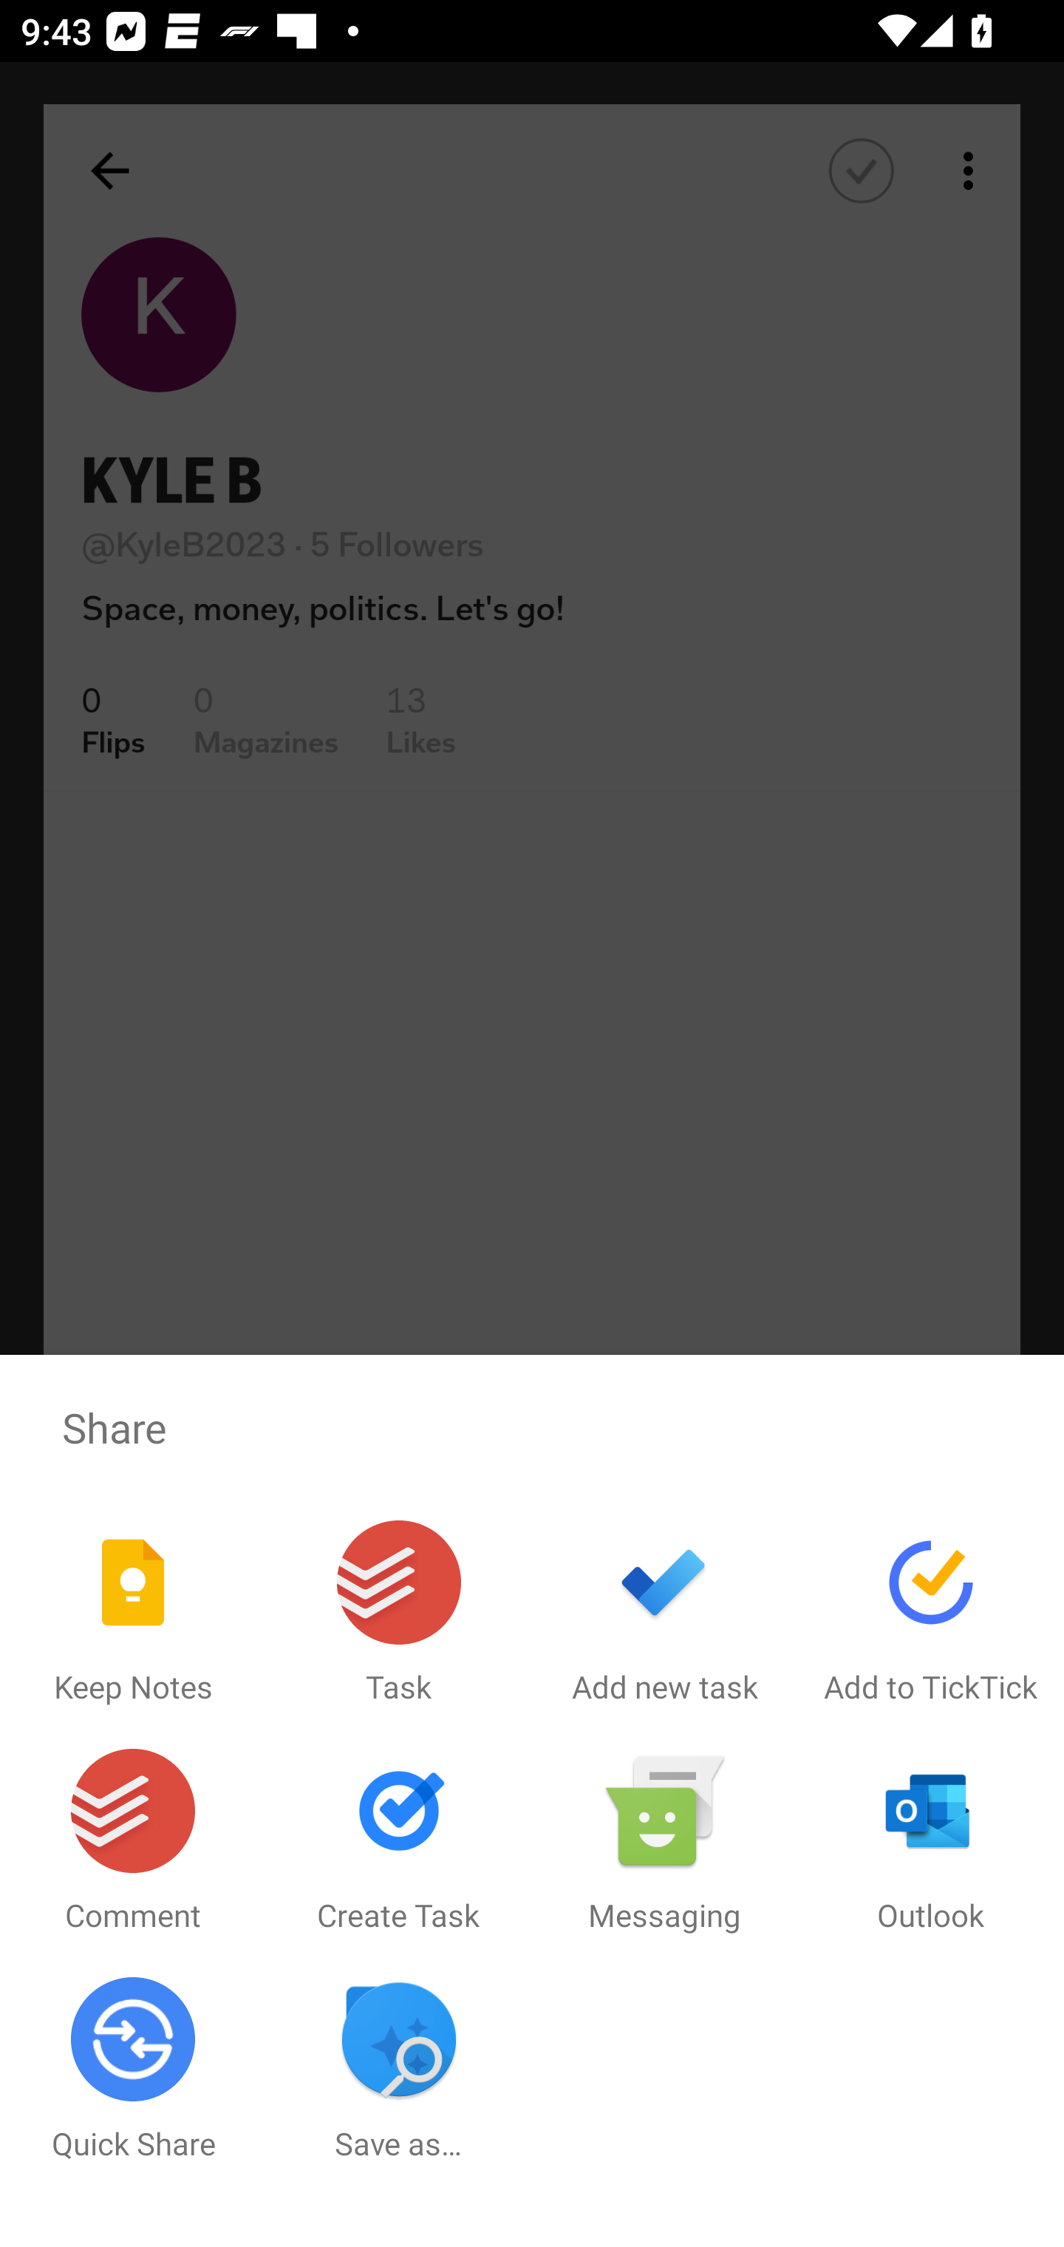 The width and height of the screenshot is (1064, 2247). I want to click on Outlook, so click(931, 1842).